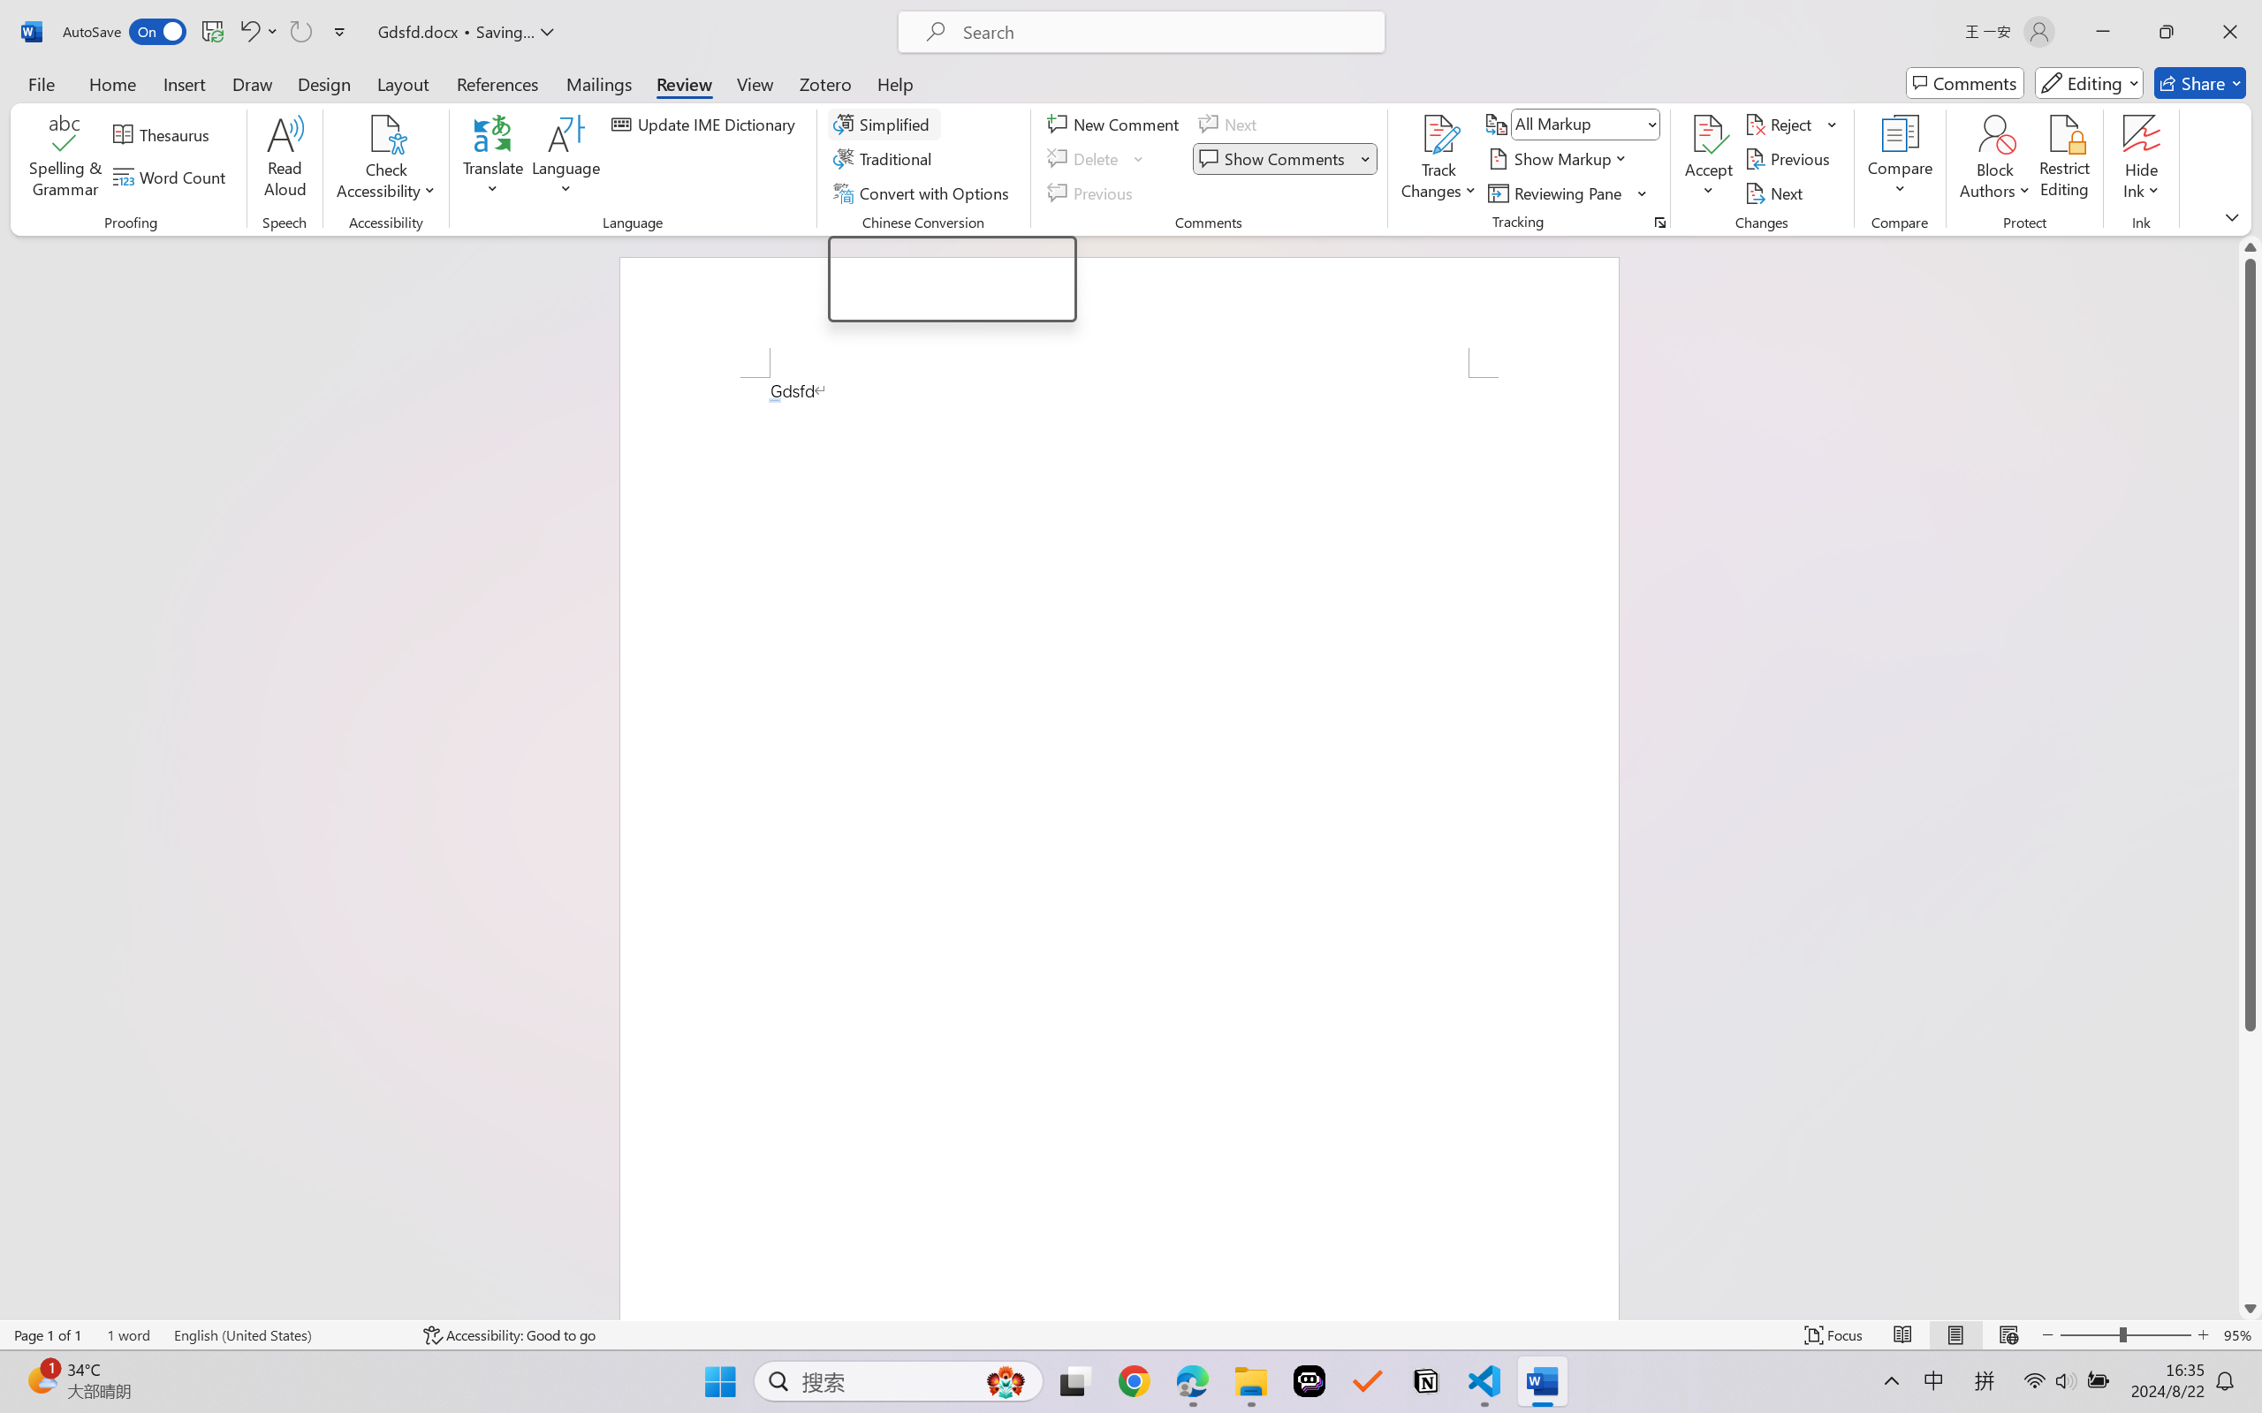 This screenshot has height=1413, width=2262. What do you see at coordinates (1285, 159) in the screenshot?
I see `Show Comments` at bounding box center [1285, 159].